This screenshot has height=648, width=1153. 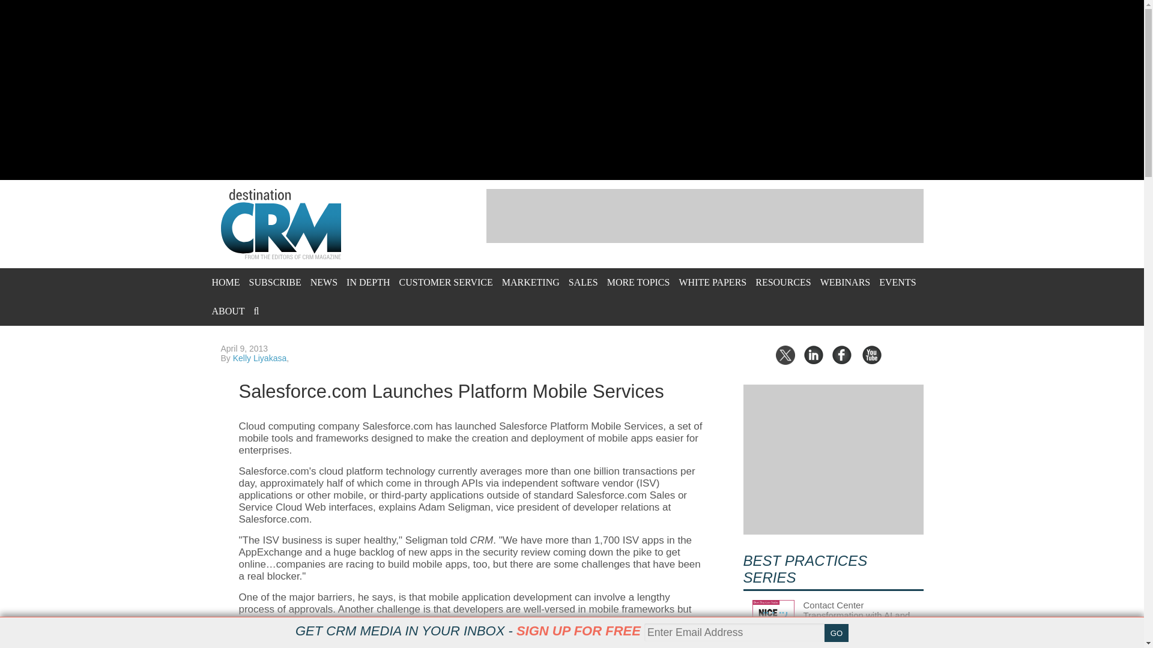 What do you see at coordinates (712, 282) in the screenshot?
I see `WHITE PAPERS` at bounding box center [712, 282].